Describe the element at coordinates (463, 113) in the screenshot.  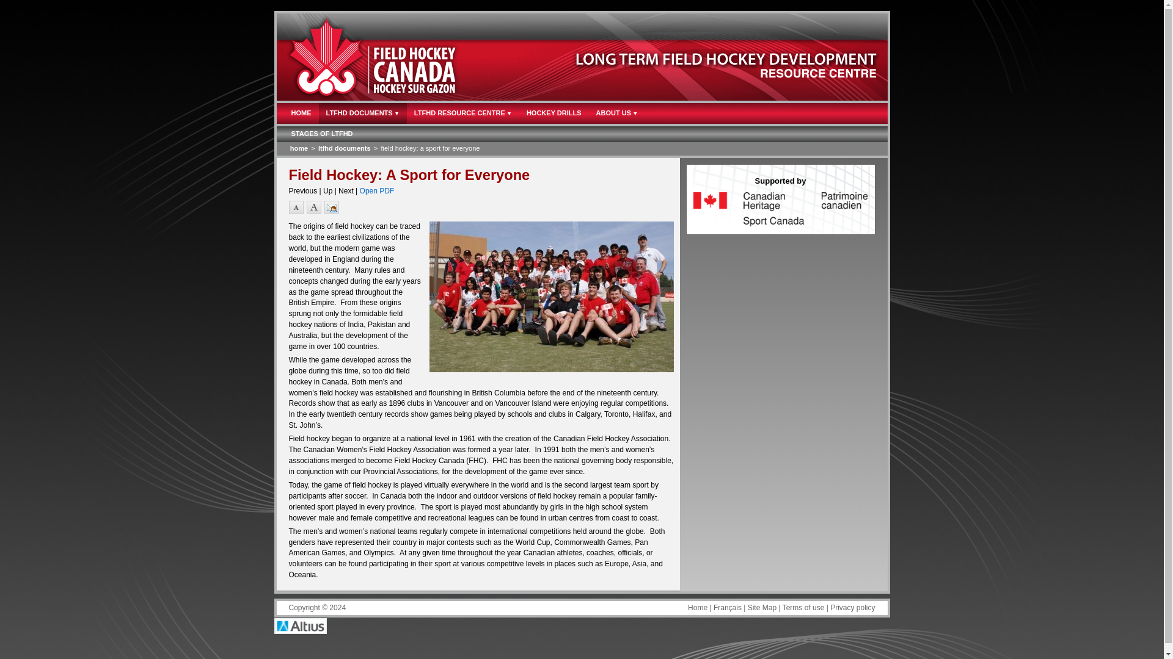
I see `LTFHD RESOURCE CENTRE` at that location.